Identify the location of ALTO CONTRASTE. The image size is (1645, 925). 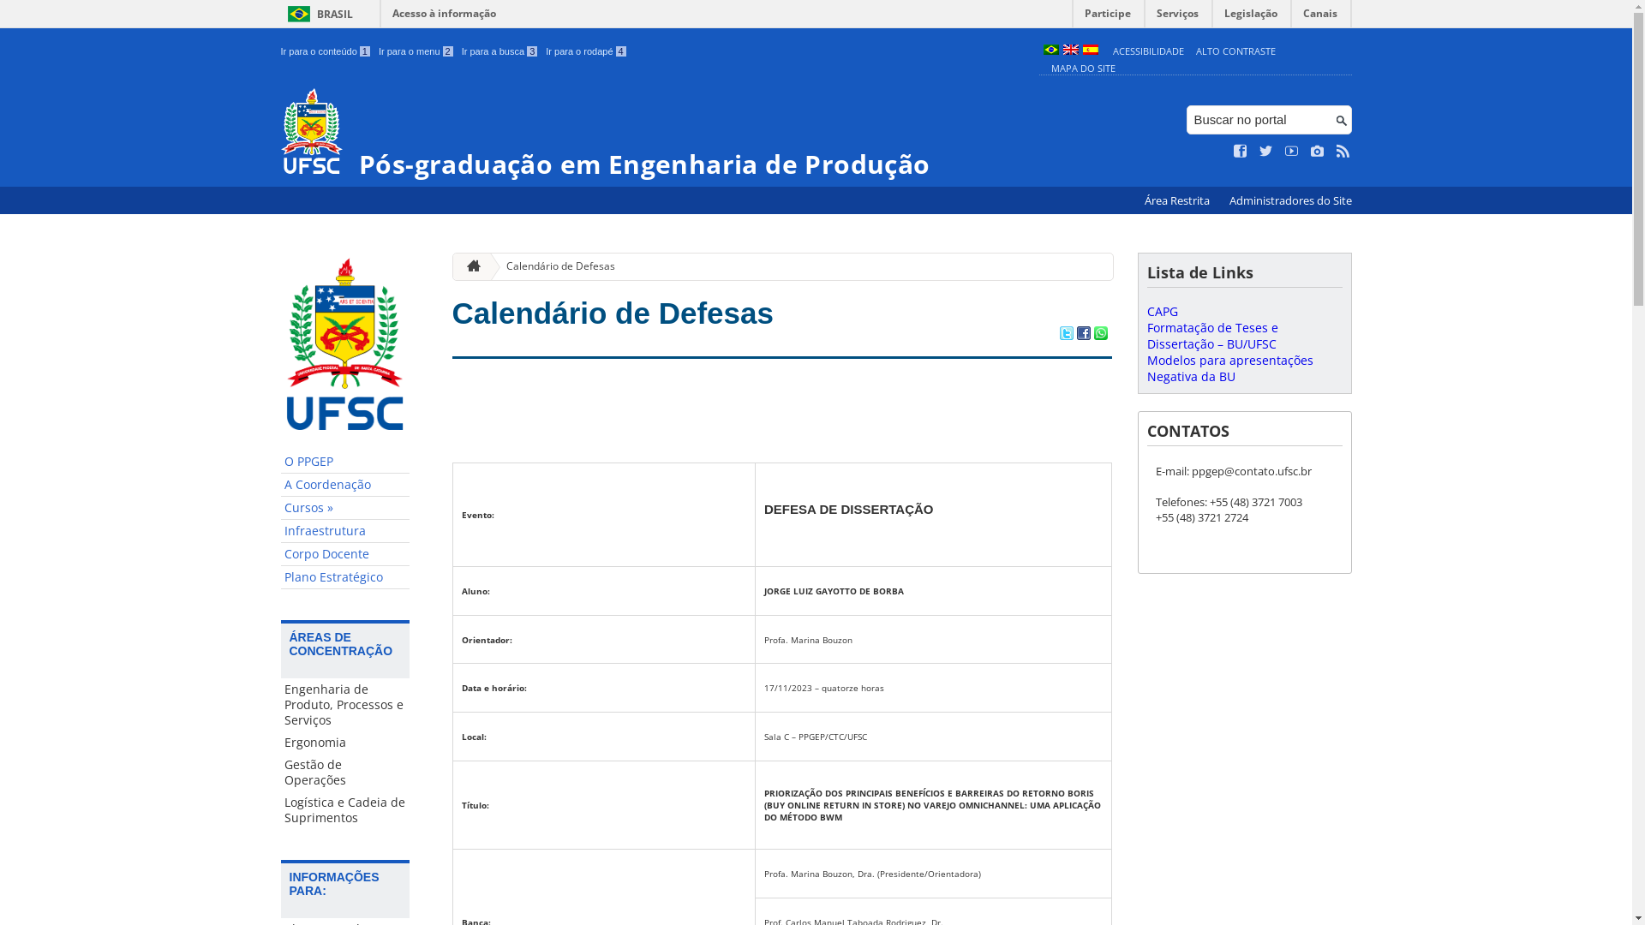
(1235, 51).